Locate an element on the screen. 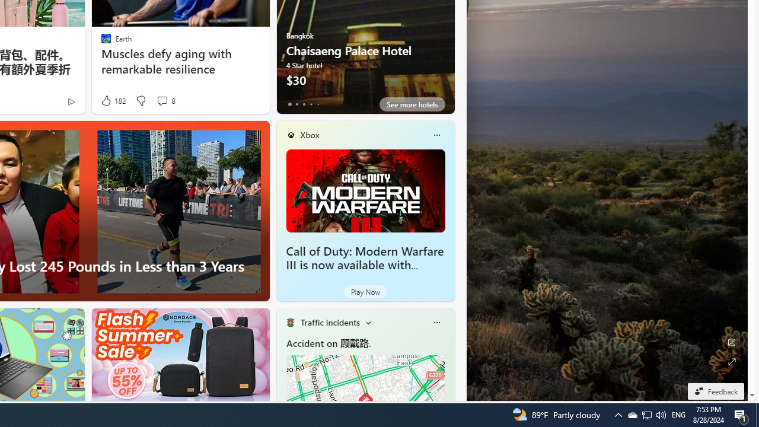 The height and width of the screenshot is (427, 759). Edit Background is located at coordinates (732, 342).